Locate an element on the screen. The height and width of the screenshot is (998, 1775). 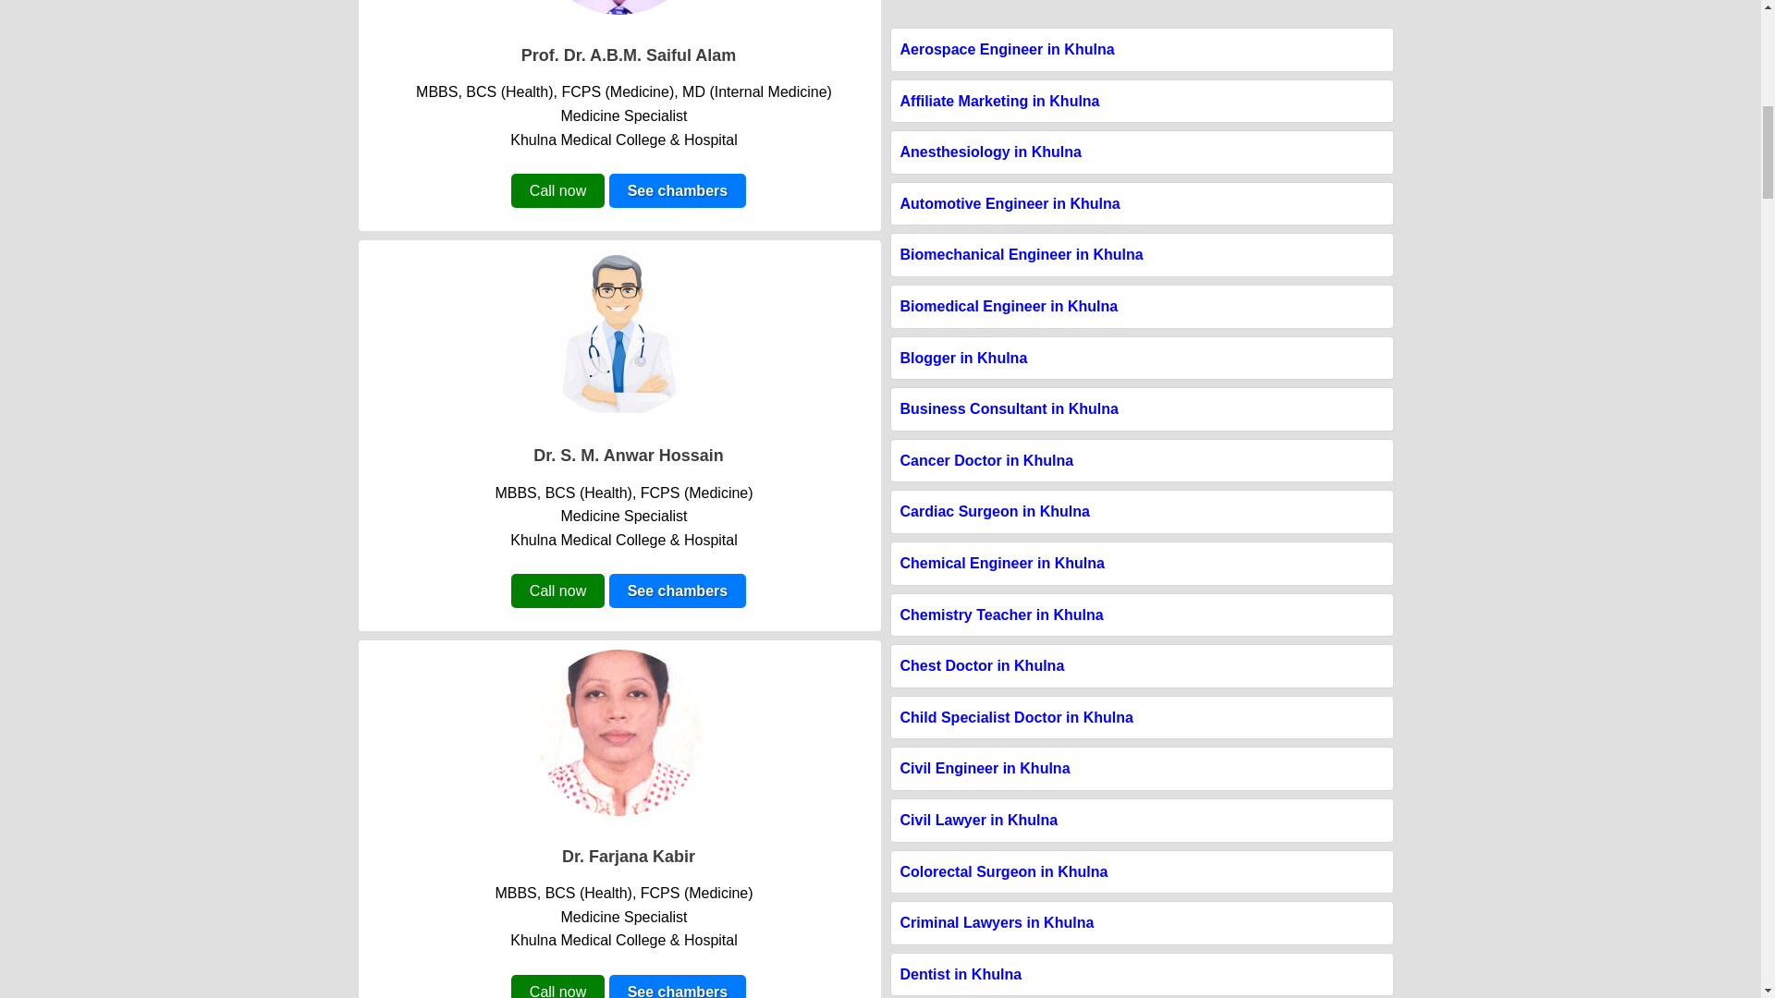
See chambers is located at coordinates (678, 590).